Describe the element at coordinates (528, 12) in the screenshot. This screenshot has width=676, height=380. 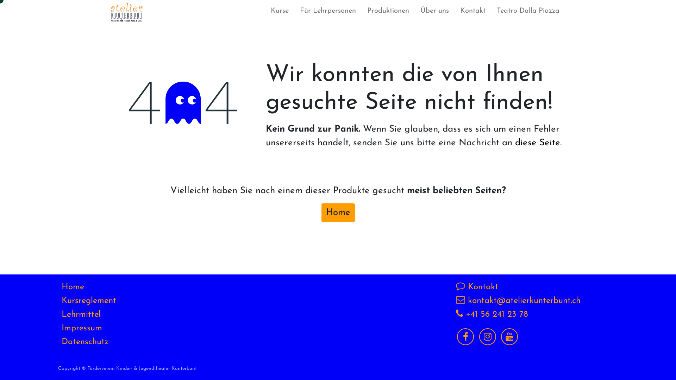
I see `Teatro Dalla Piazza` at that location.